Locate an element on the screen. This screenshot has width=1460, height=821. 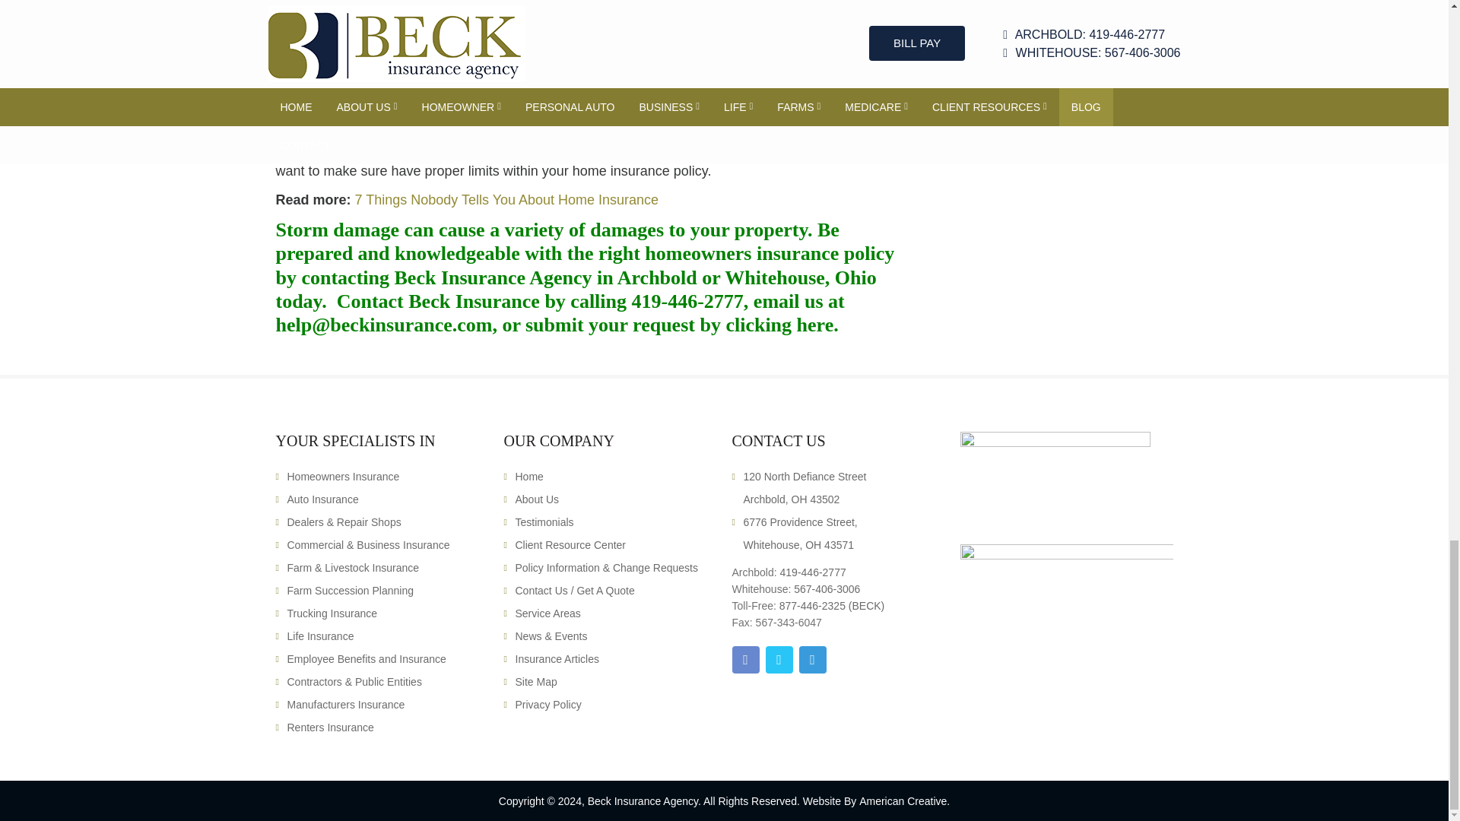
Facebook is located at coordinates (745, 659).